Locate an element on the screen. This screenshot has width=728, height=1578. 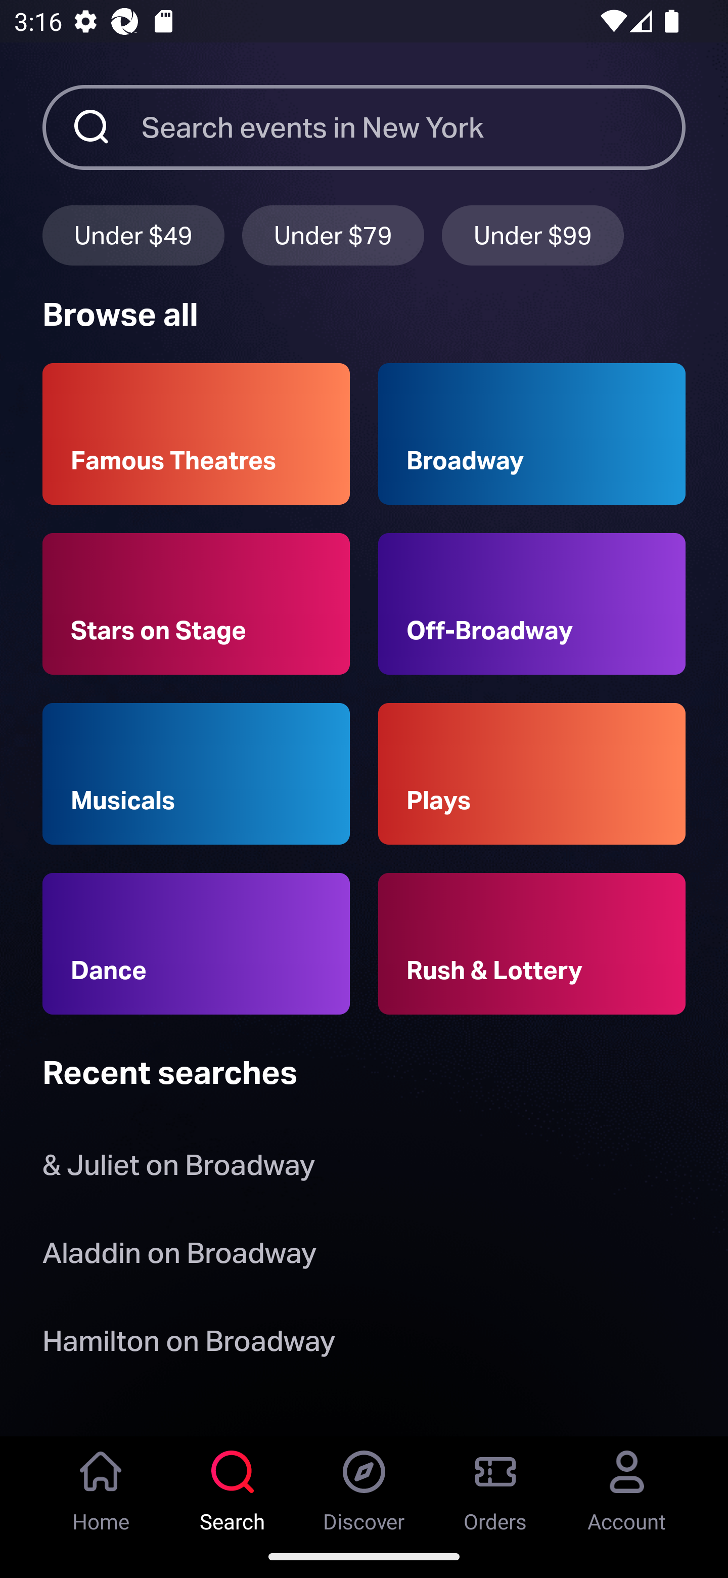
Broadway is located at coordinates (532, 434).